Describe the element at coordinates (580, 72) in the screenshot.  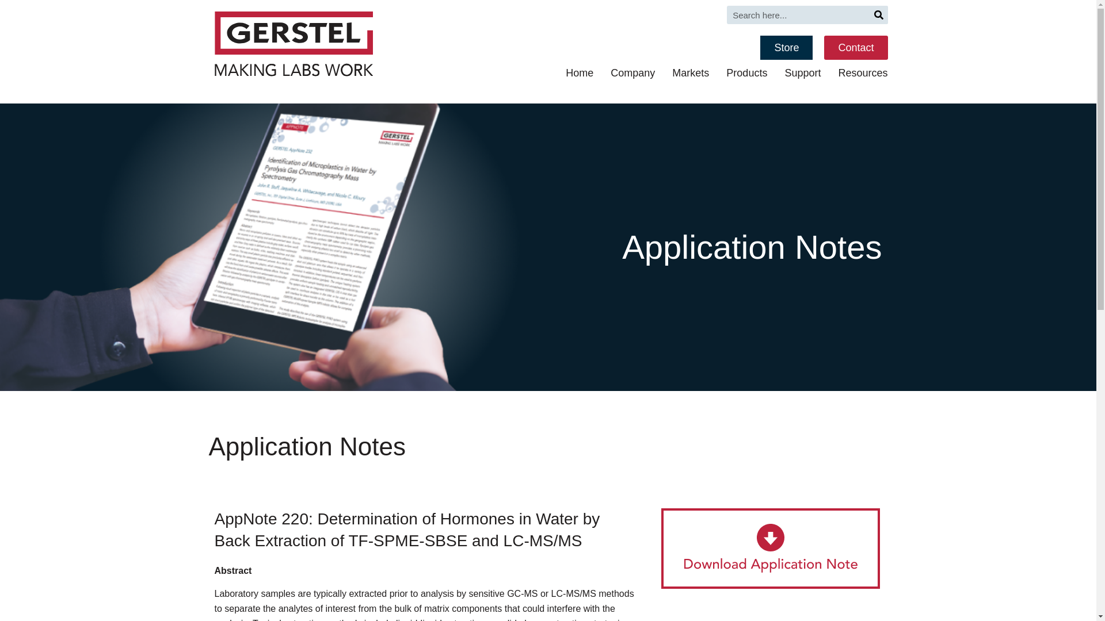
I see `Home` at that location.